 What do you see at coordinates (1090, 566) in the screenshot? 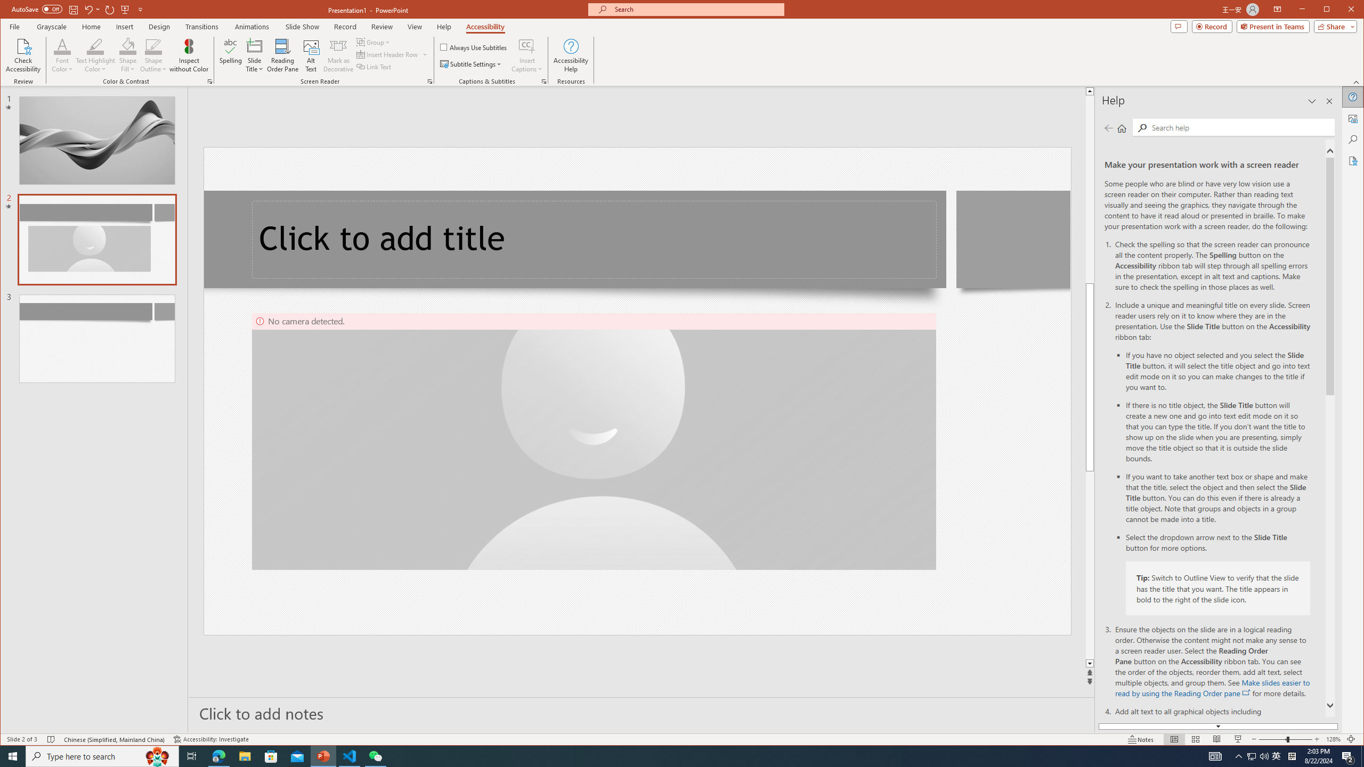
I see `Page down` at bounding box center [1090, 566].